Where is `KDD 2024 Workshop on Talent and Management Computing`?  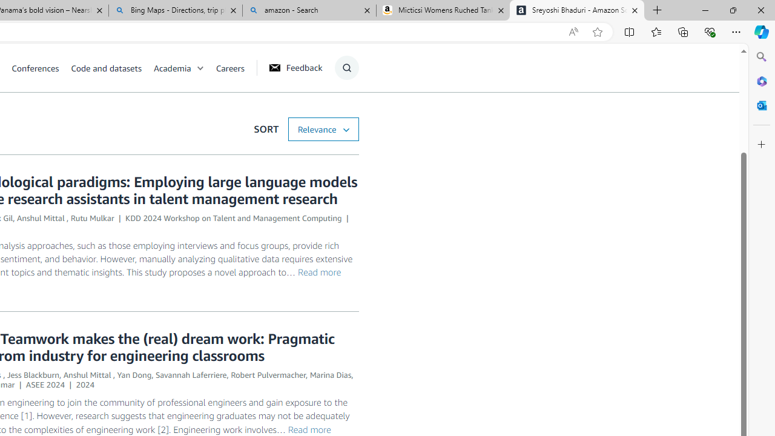
KDD 2024 Workshop on Talent and Management Computing is located at coordinates (234, 218).